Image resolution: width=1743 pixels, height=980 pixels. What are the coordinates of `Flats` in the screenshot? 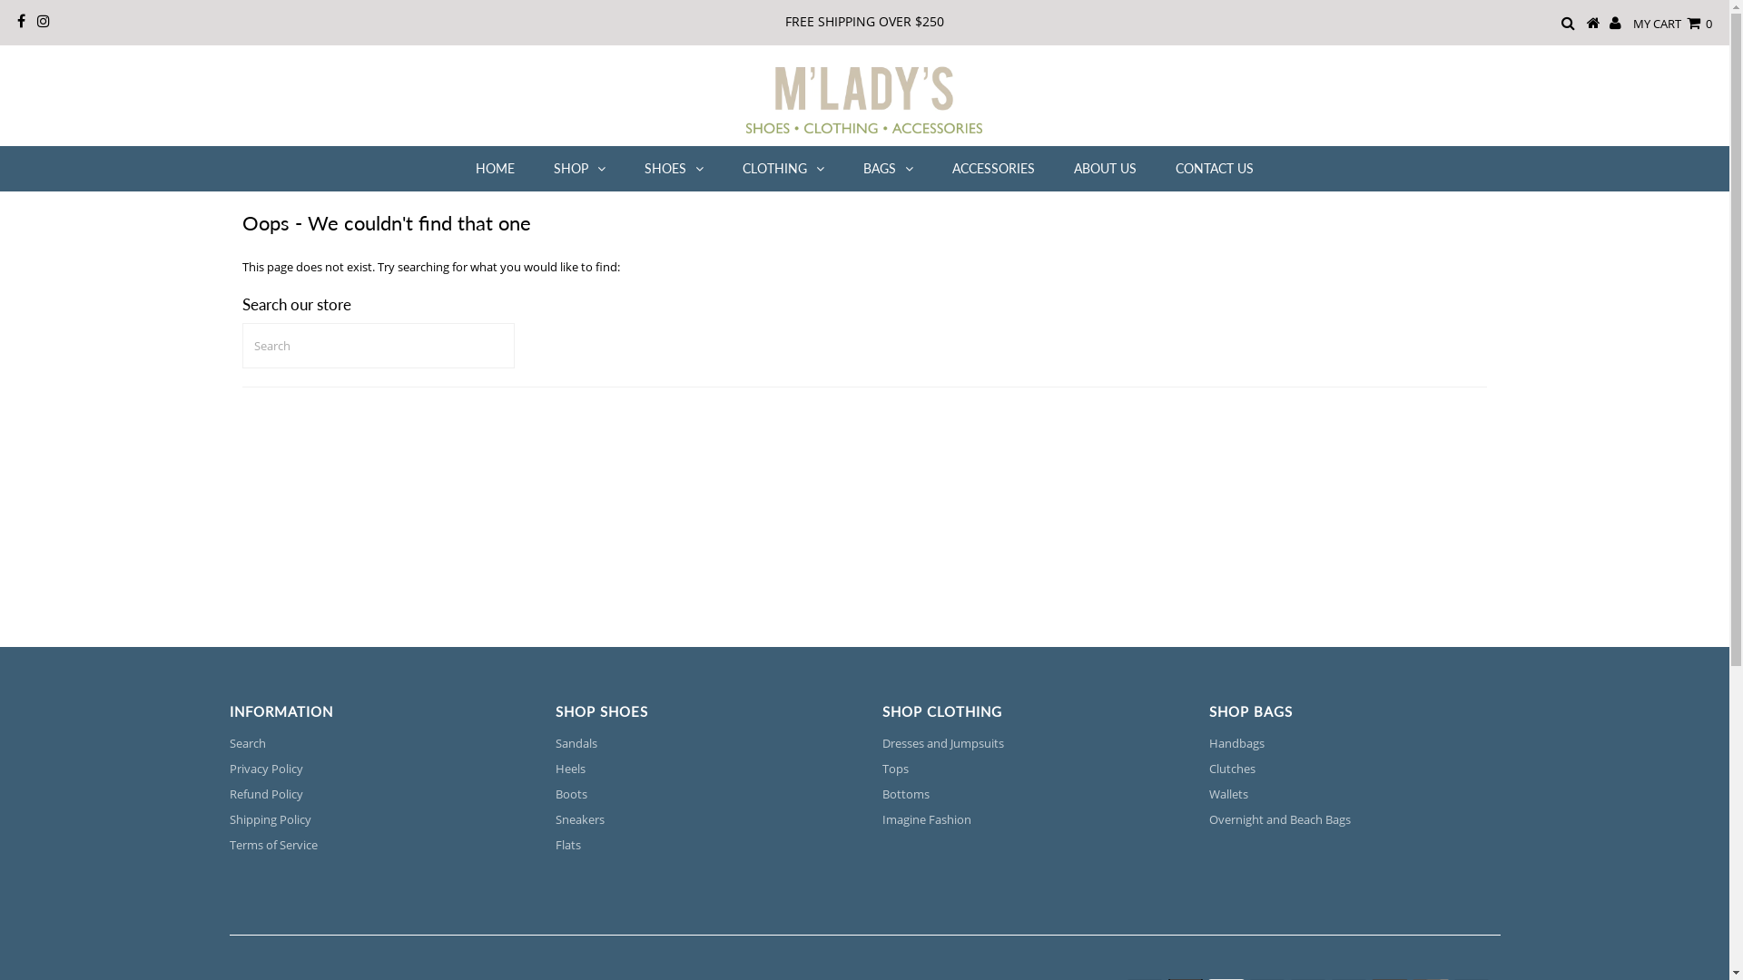 It's located at (568, 845).